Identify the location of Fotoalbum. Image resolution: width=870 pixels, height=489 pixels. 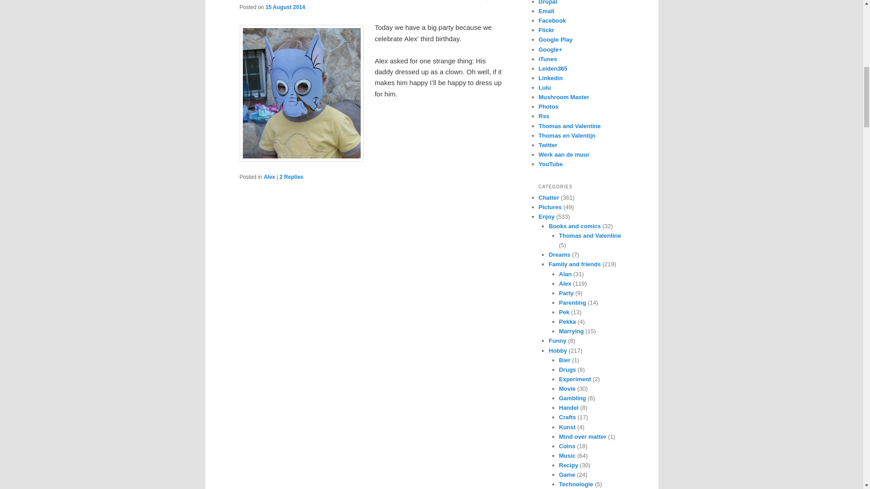
(548, 106).